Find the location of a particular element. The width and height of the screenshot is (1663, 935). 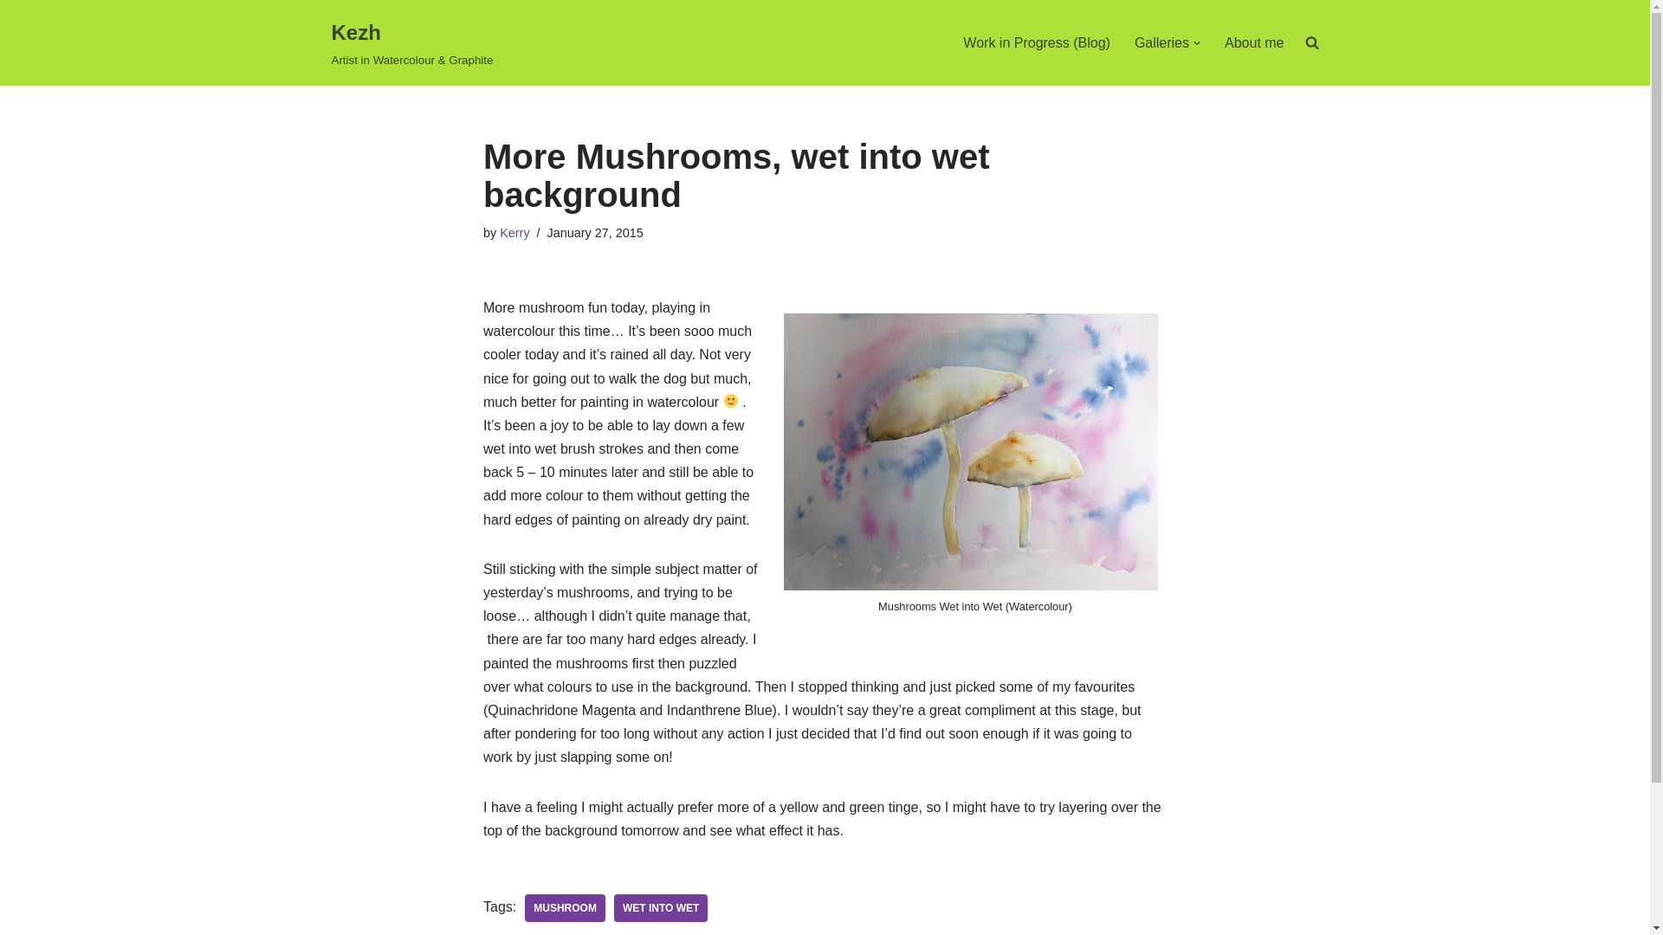

About me is located at coordinates (1254, 43).